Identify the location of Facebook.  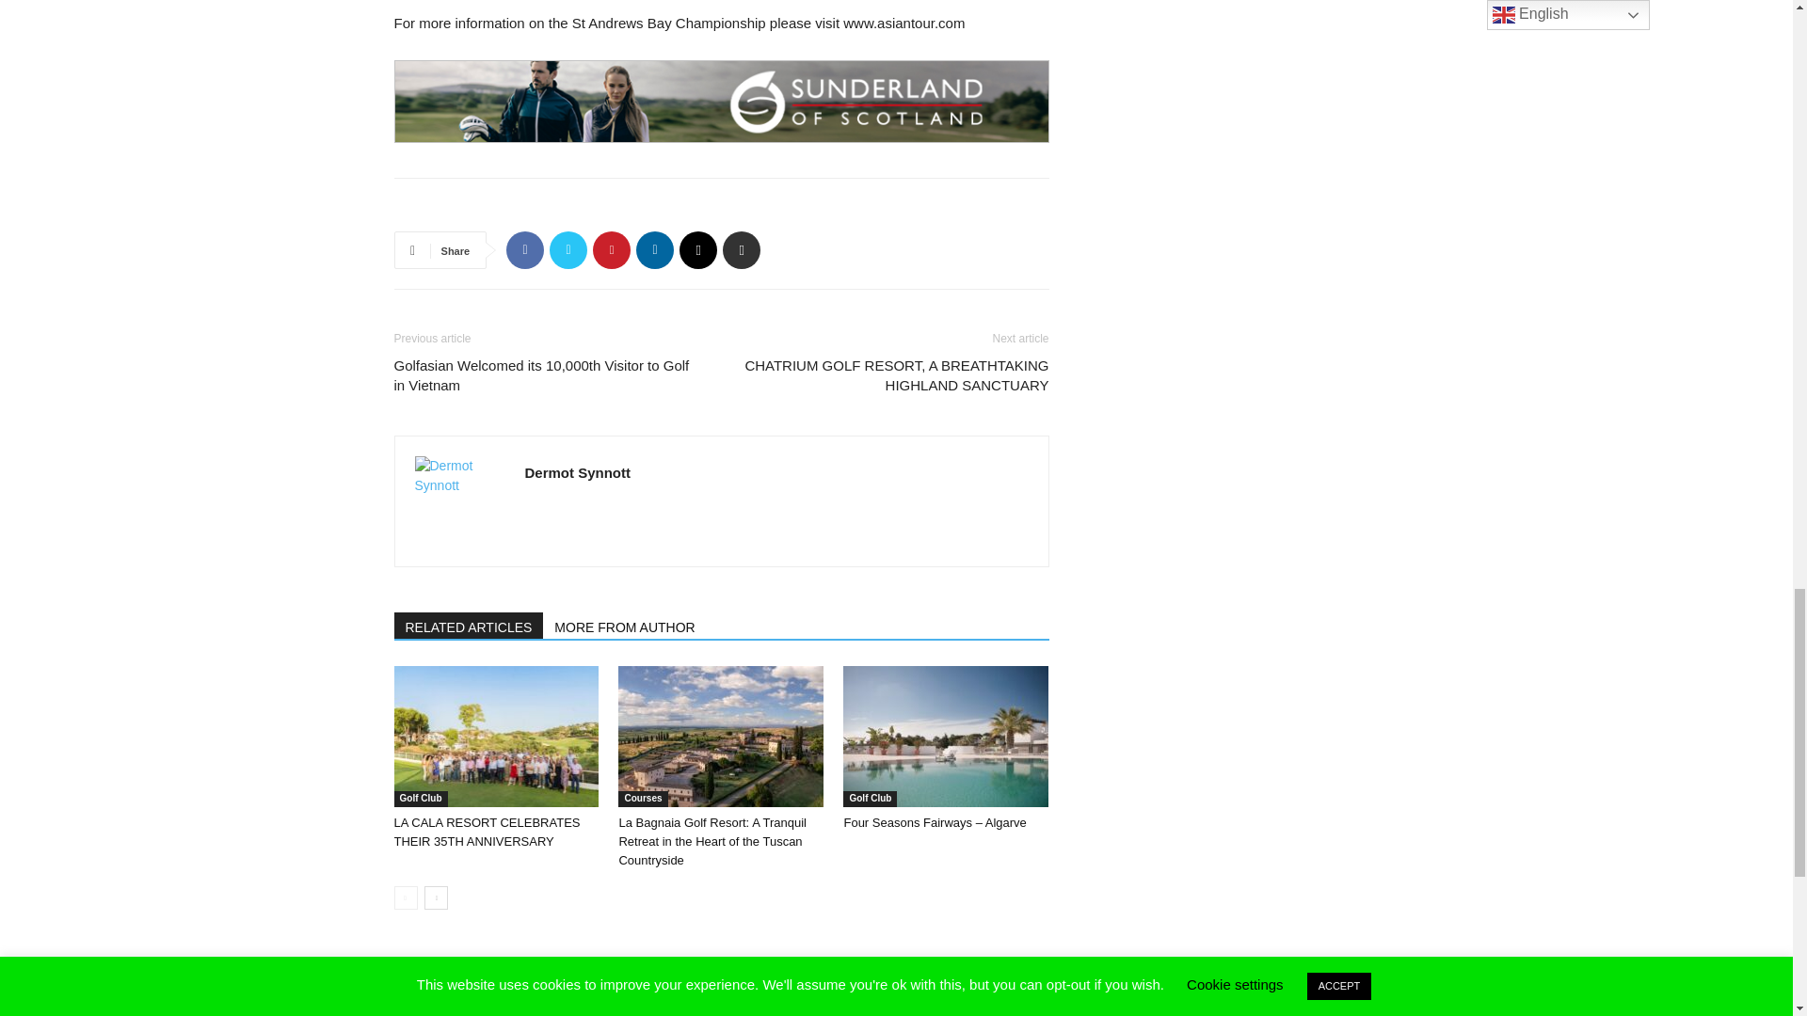
(524, 250).